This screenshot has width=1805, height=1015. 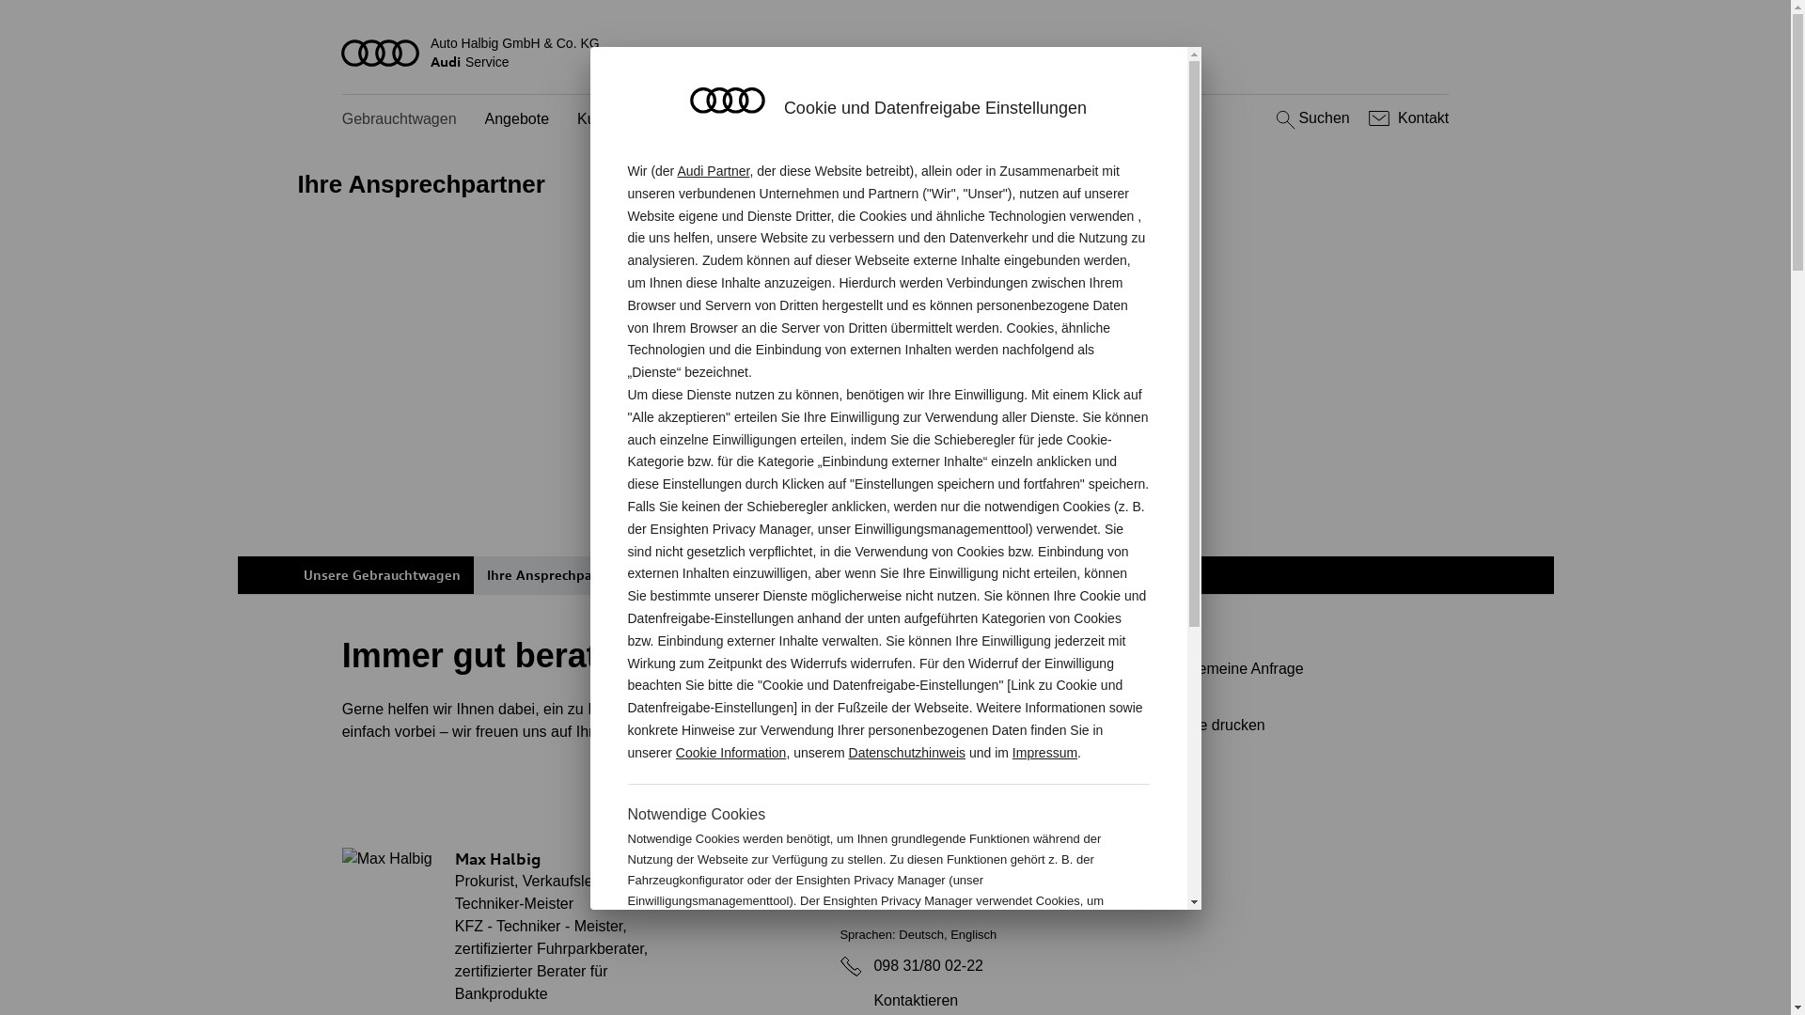 I want to click on Frank Hetzner, so click(x=775, y=870).